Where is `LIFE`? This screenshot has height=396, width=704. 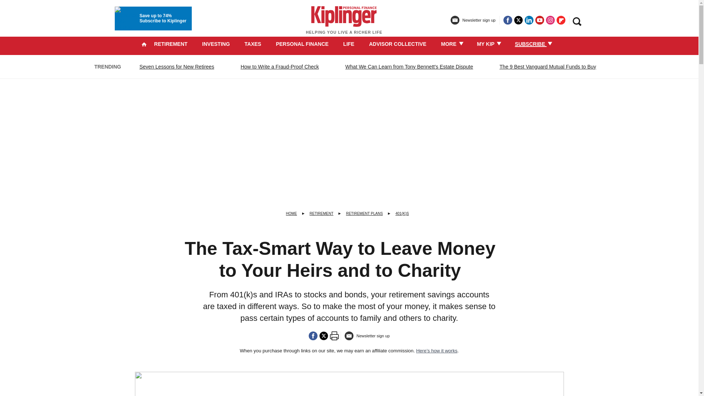 LIFE is located at coordinates (348, 44).